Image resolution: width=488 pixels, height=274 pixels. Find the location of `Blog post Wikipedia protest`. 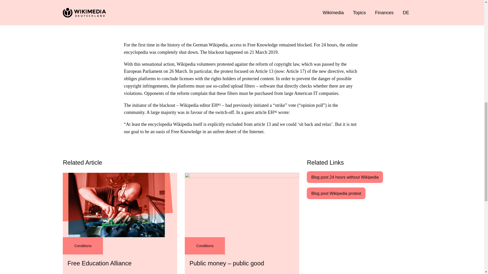

Blog post Wikipedia protest is located at coordinates (336, 193).